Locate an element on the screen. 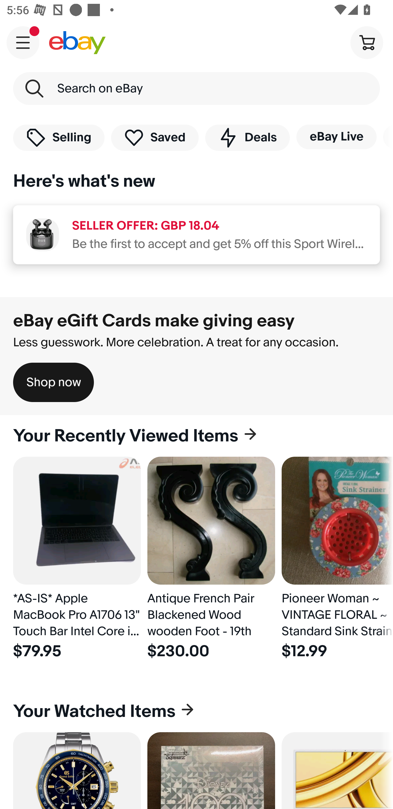  Shop now is located at coordinates (53, 382).